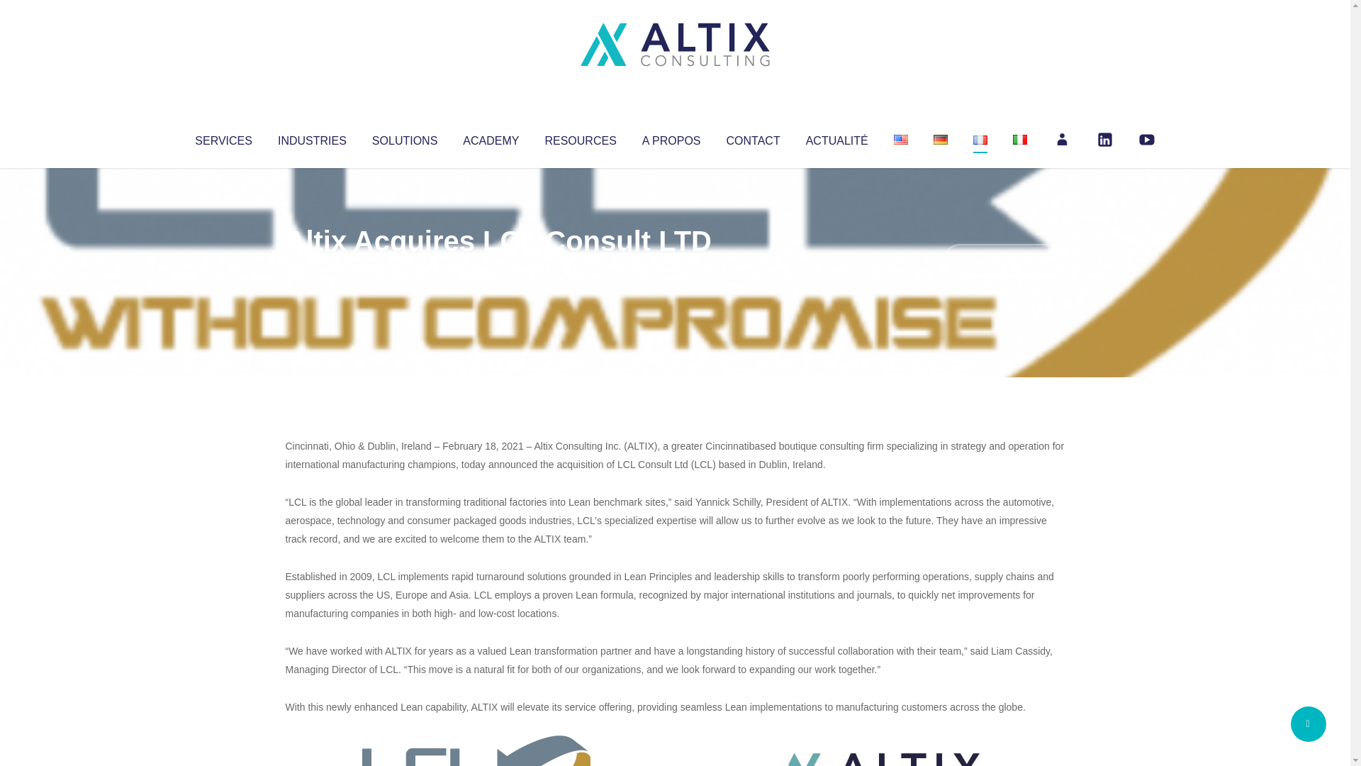 Image resolution: width=1361 pixels, height=766 pixels. What do you see at coordinates (404, 138) in the screenshot?
I see `SOLUTIONS` at bounding box center [404, 138].